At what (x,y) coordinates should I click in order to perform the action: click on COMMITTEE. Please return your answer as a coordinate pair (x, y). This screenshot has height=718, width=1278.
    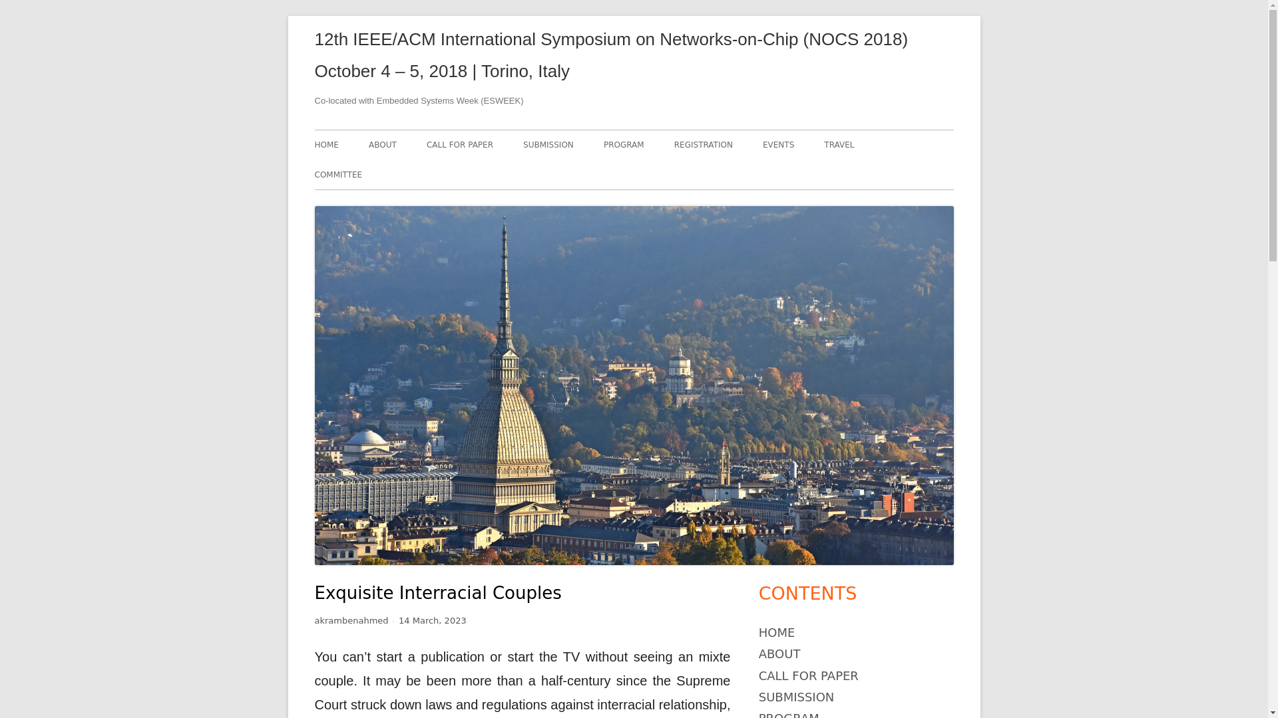
    Looking at the image, I should click on (338, 174).